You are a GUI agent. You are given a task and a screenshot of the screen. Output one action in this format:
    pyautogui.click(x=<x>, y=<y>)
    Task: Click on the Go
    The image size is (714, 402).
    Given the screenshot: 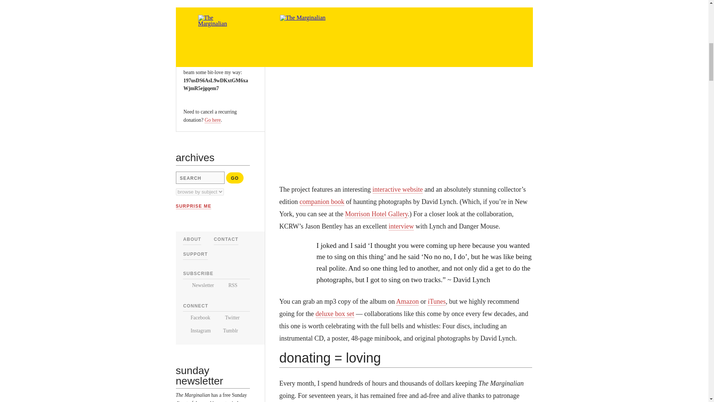 What is the action you would take?
    pyautogui.click(x=235, y=178)
    